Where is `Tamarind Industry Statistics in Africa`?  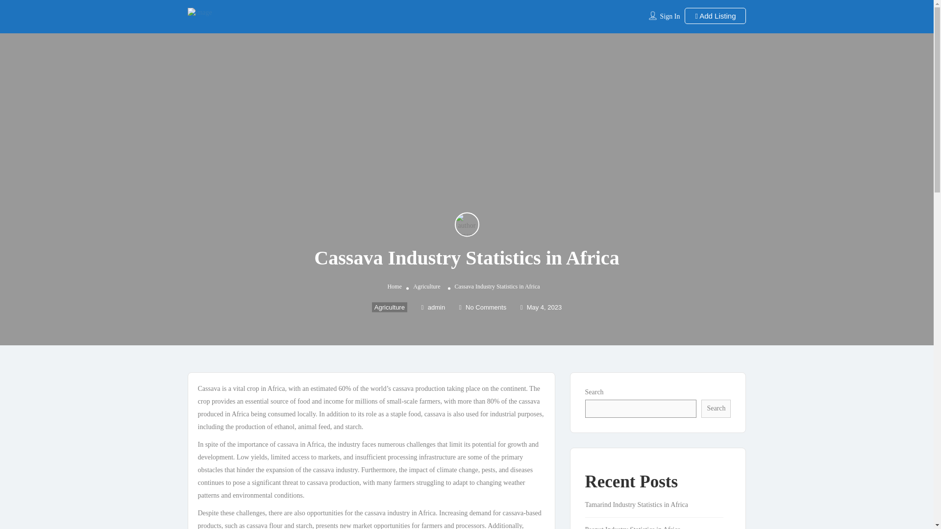 Tamarind Industry Statistics in Africa is located at coordinates (642, 505).